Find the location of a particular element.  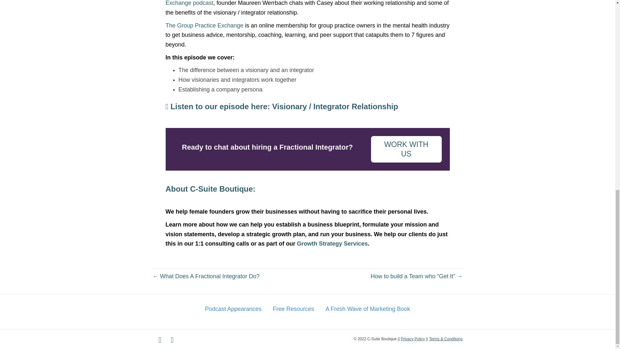

Growth Strategy Services is located at coordinates (332, 244).